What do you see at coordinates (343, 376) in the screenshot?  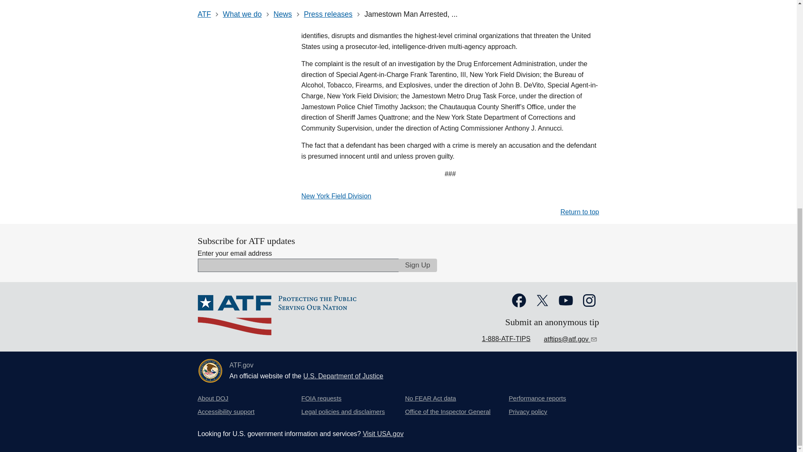 I see `U.S. Department of Justice` at bounding box center [343, 376].